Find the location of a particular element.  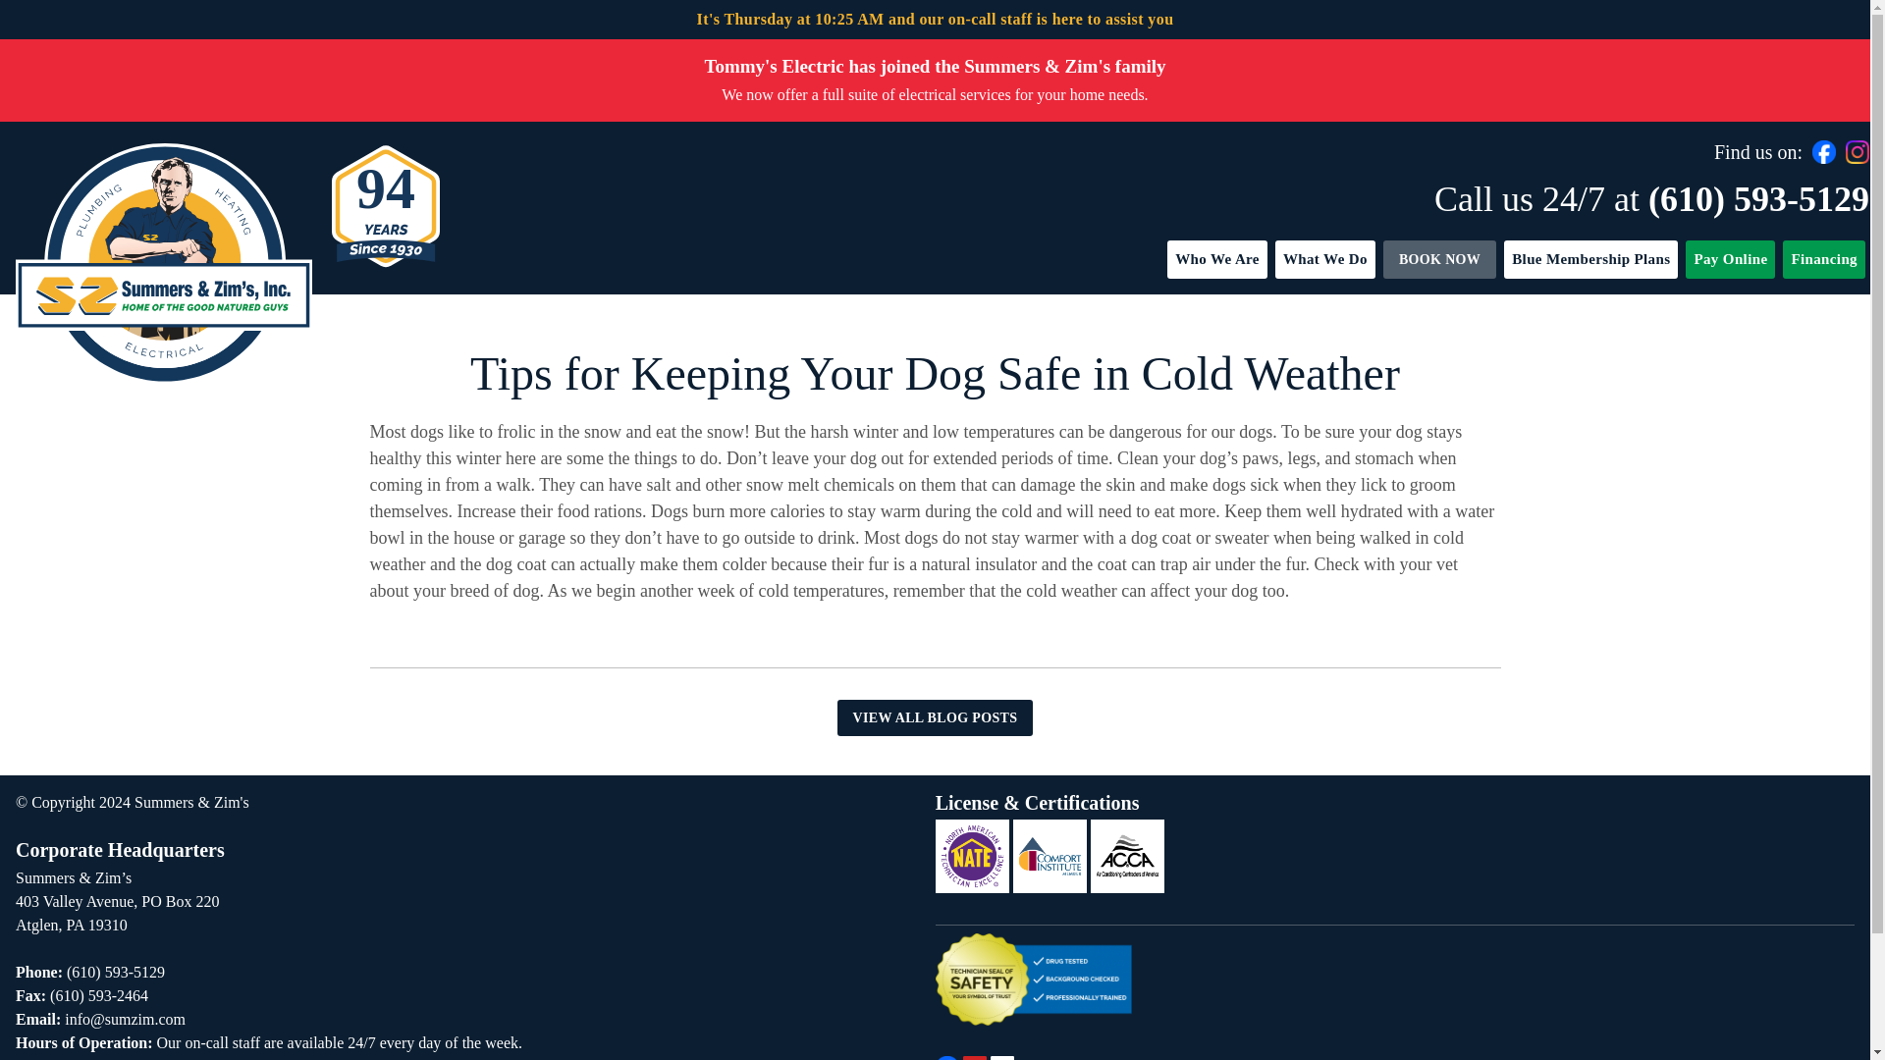

Who We Are is located at coordinates (1216, 259).